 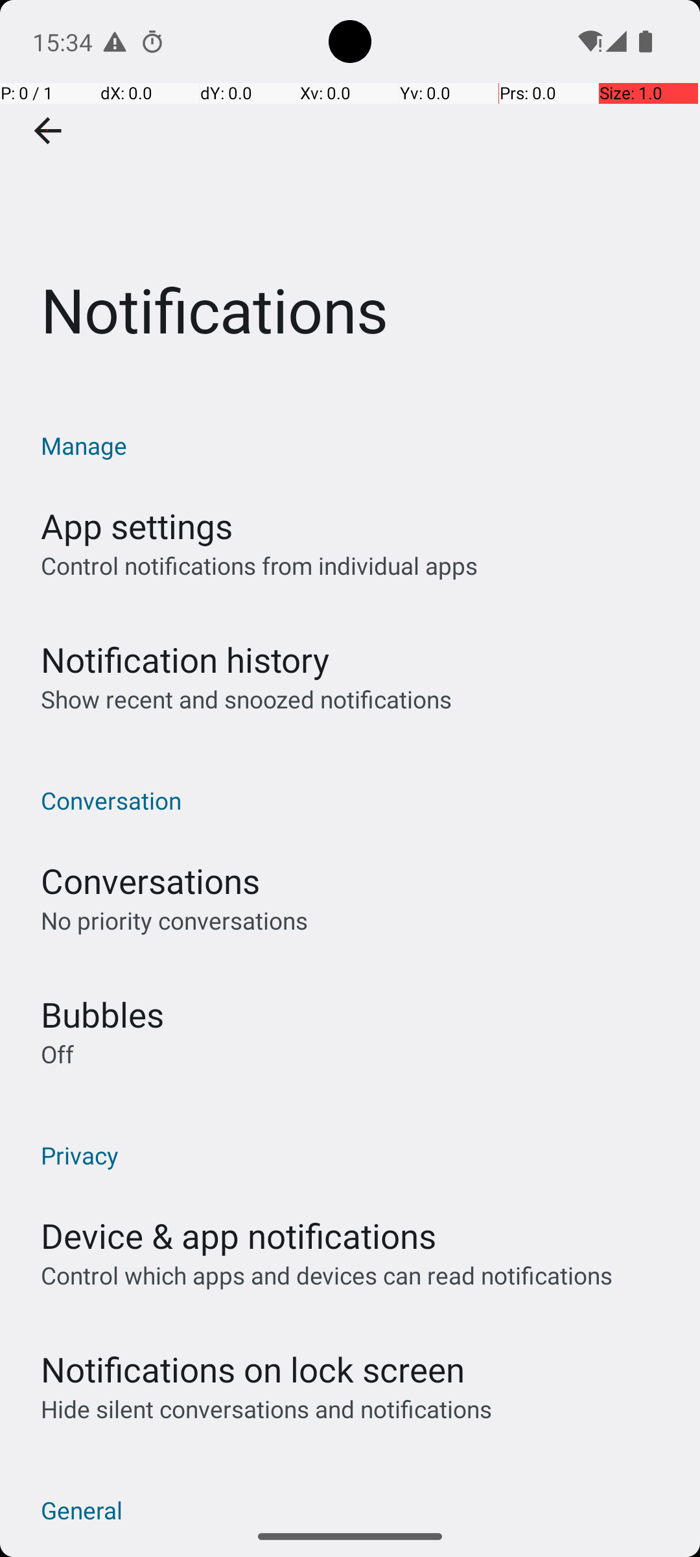 What do you see at coordinates (174, 920) in the screenshot?
I see `No priority conversations` at bounding box center [174, 920].